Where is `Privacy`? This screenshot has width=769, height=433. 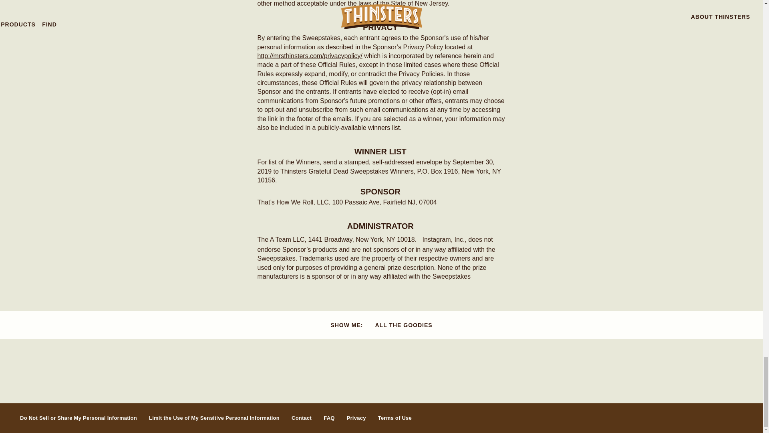
Privacy is located at coordinates (356, 418).